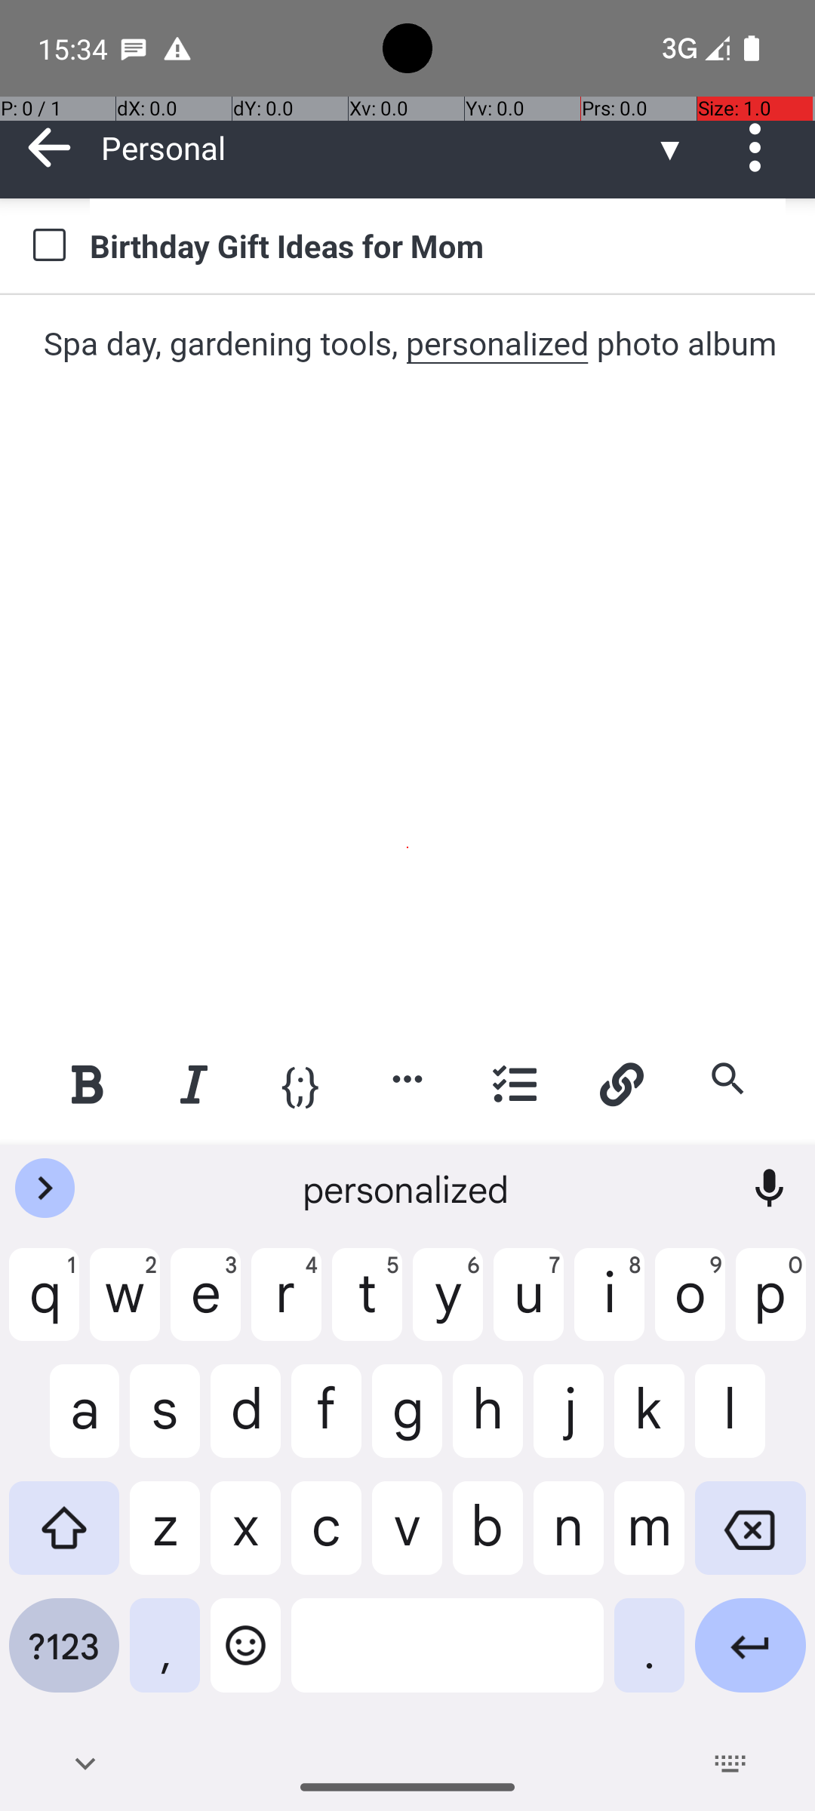 Image resolution: width=815 pixels, height=1811 pixels. I want to click on Birthday Gift Ideas for Mom, so click(438, 245).